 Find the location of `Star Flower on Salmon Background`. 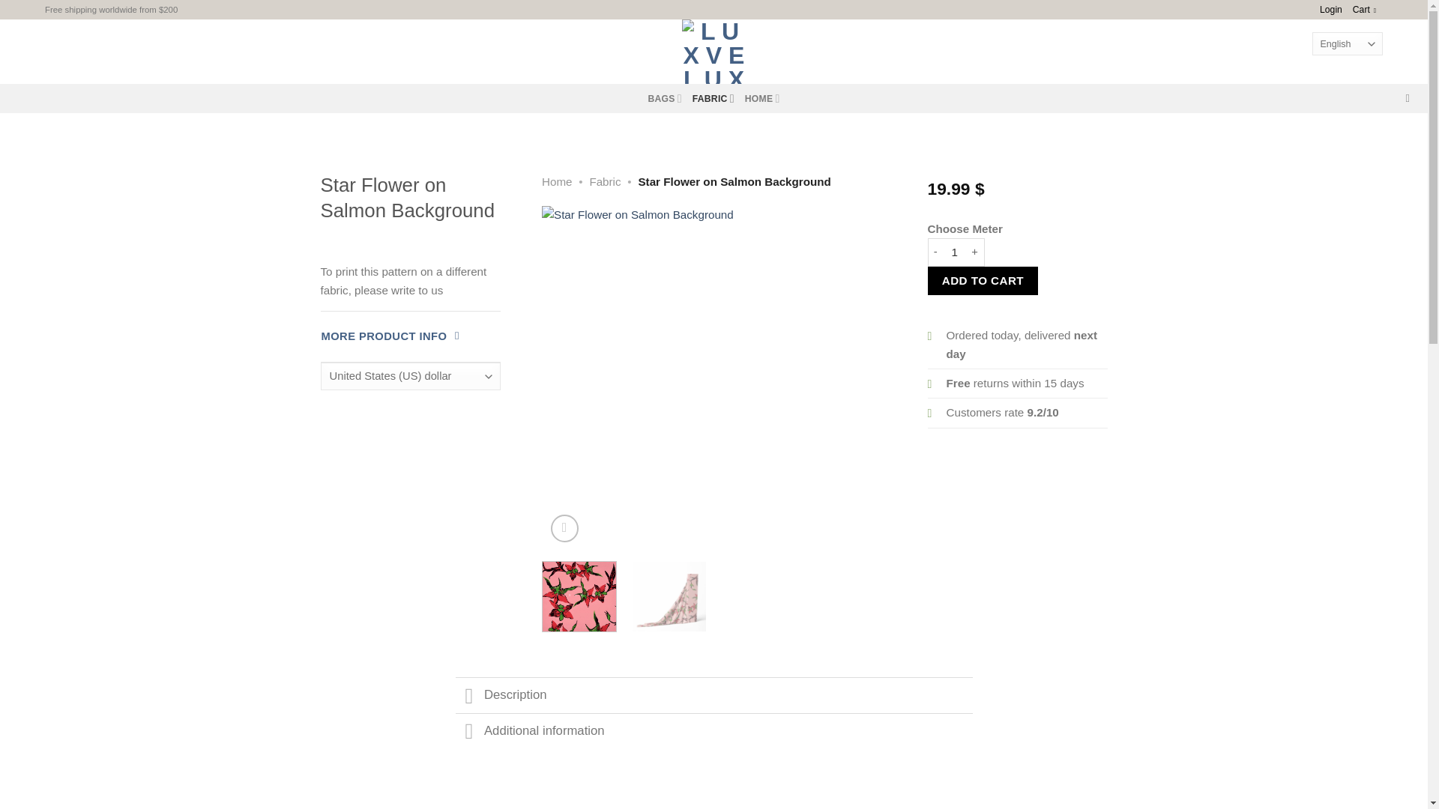

Star Flower on Salmon Background is located at coordinates (714, 378).